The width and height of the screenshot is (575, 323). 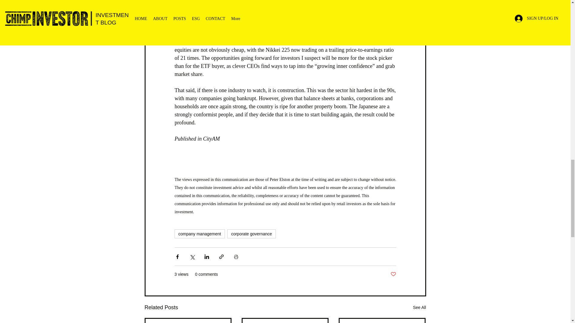 What do you see at coordinates (252, 234) in the screenshot?
I see `corporate governance` at bounding box center [252, 234].